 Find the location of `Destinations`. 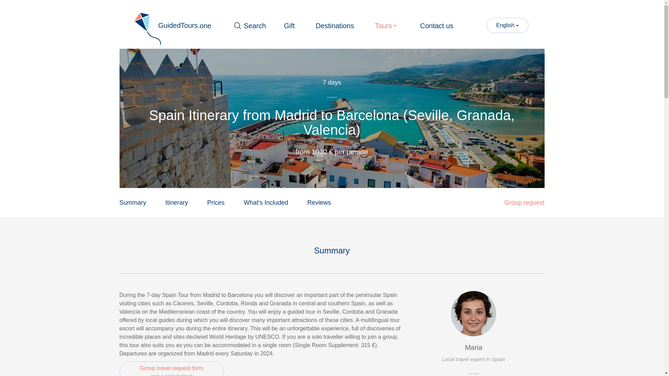

Destinations is located at coordinates (266, 203).